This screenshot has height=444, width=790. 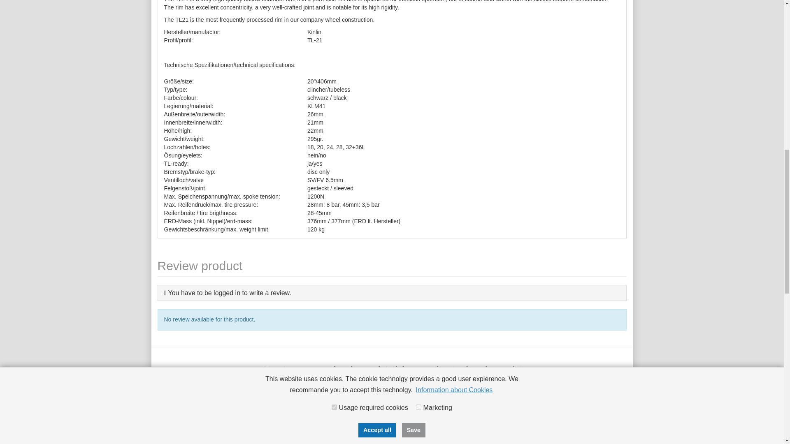 What do you see at coordinates (211, 423) in the screenshot?
I see `Chain Idler Milan SL, Milan GT font idler` at bounding box center [211, 423].